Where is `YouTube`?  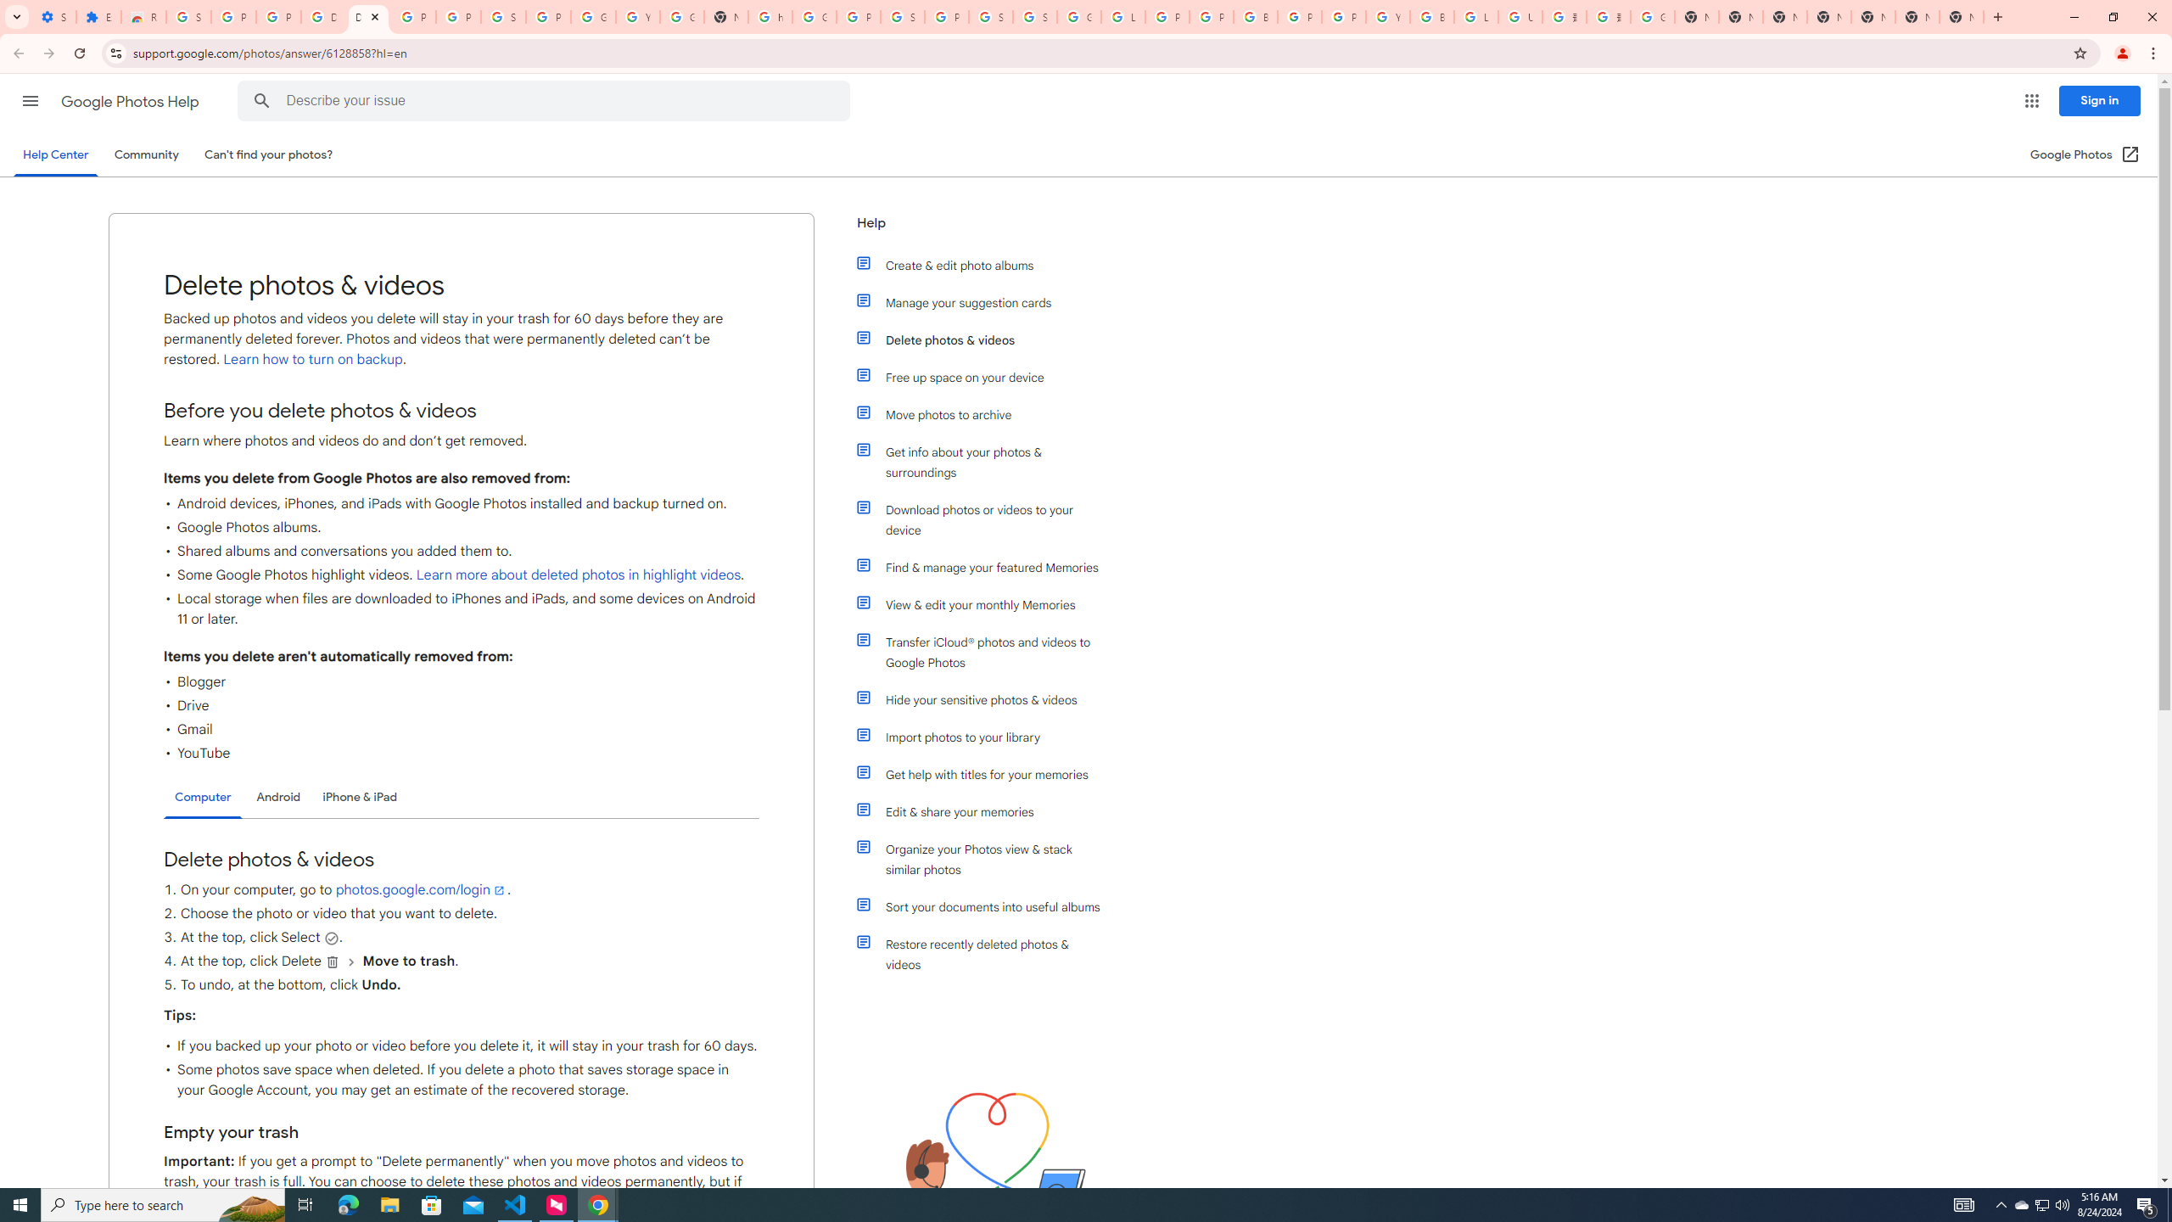 YouTube is located at coordinates (1388, 17).